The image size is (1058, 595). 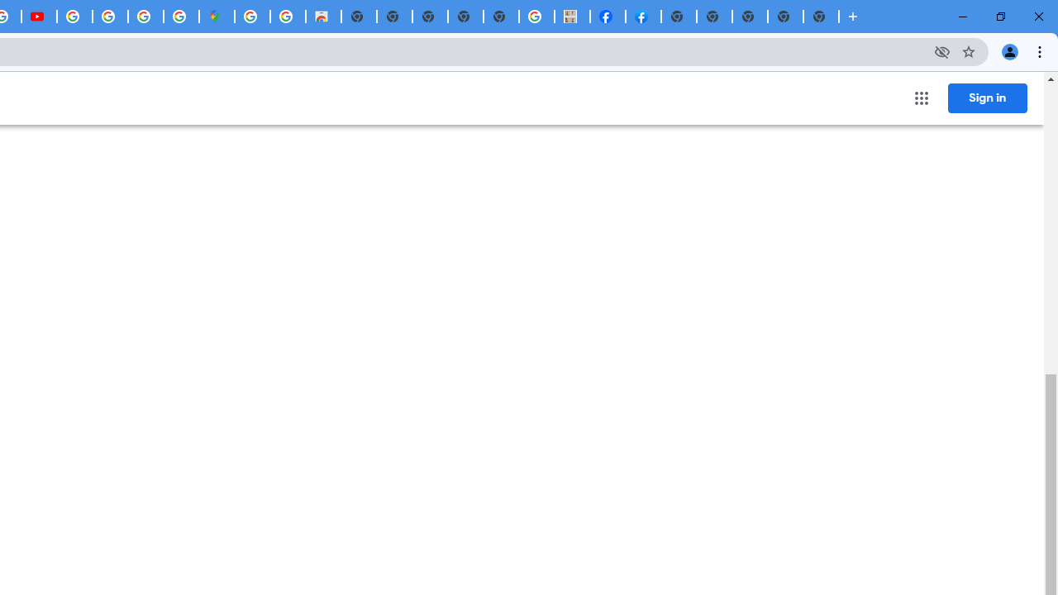 I want to click on New Tab, so click(x=821, y=17).